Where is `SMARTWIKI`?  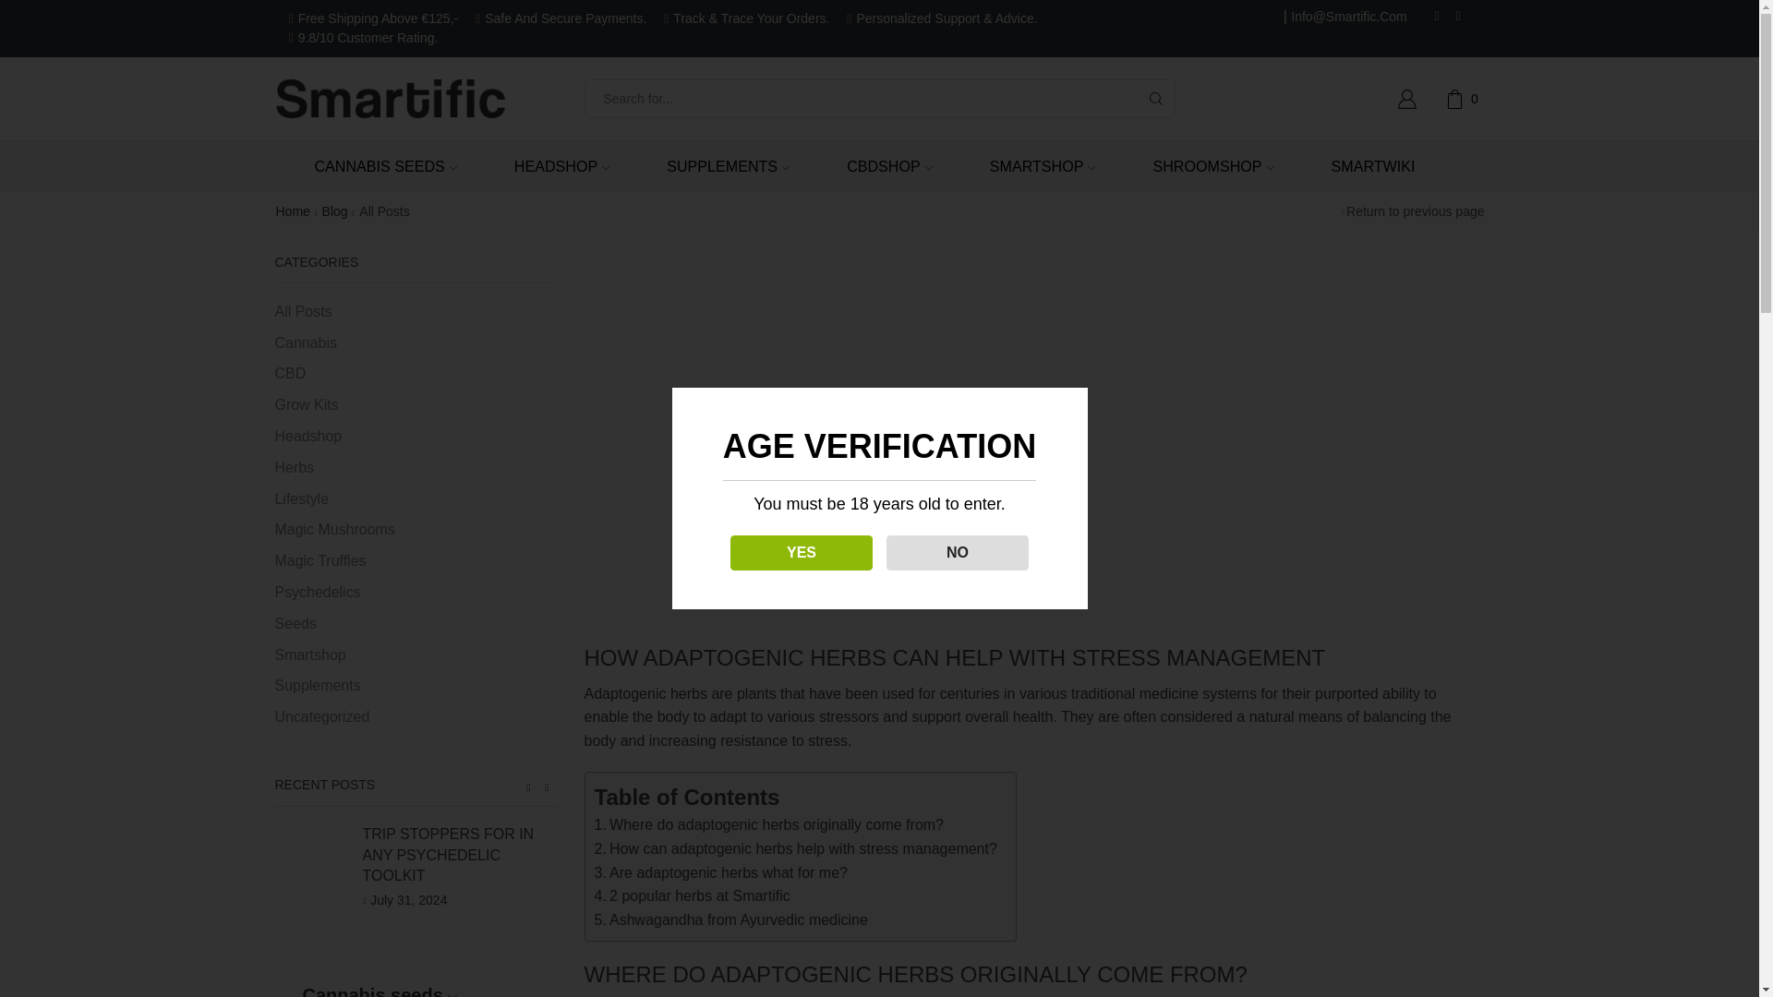 SMARTWIKI is located at coordinates (1367, 166).